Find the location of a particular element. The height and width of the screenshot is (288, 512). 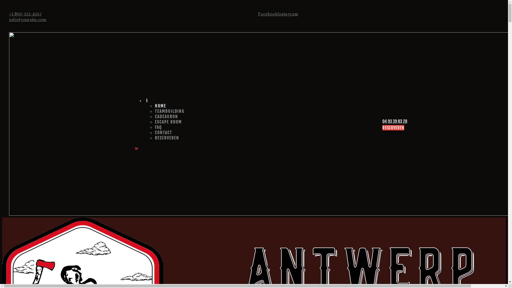

ESCAPE ROOM is located at coordinates (169, 122).